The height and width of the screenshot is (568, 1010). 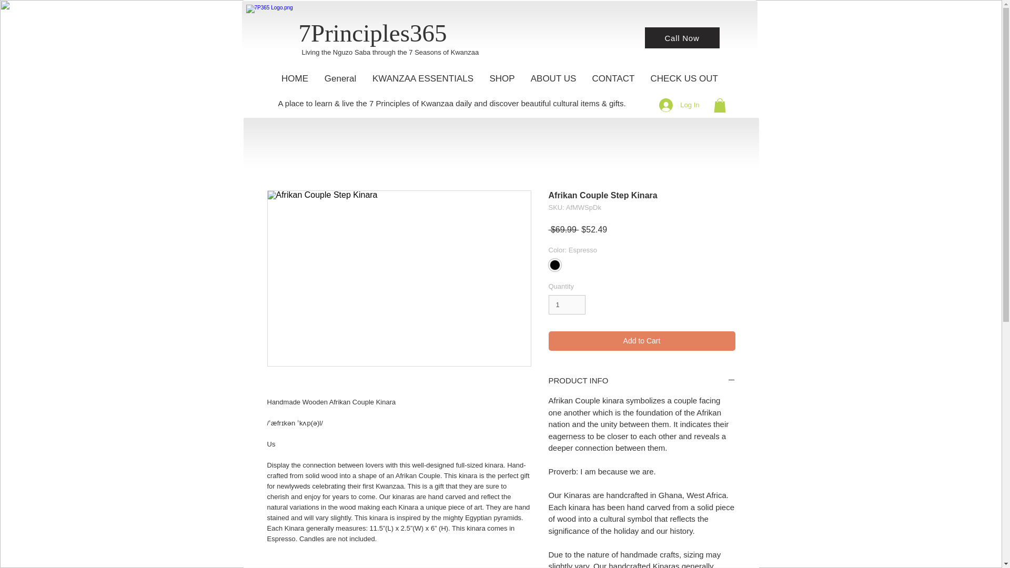 What do you see at coordinates (642, 381) in the screenshot?
I see `PRODUCT INFO` at bounding box center [642, 381].